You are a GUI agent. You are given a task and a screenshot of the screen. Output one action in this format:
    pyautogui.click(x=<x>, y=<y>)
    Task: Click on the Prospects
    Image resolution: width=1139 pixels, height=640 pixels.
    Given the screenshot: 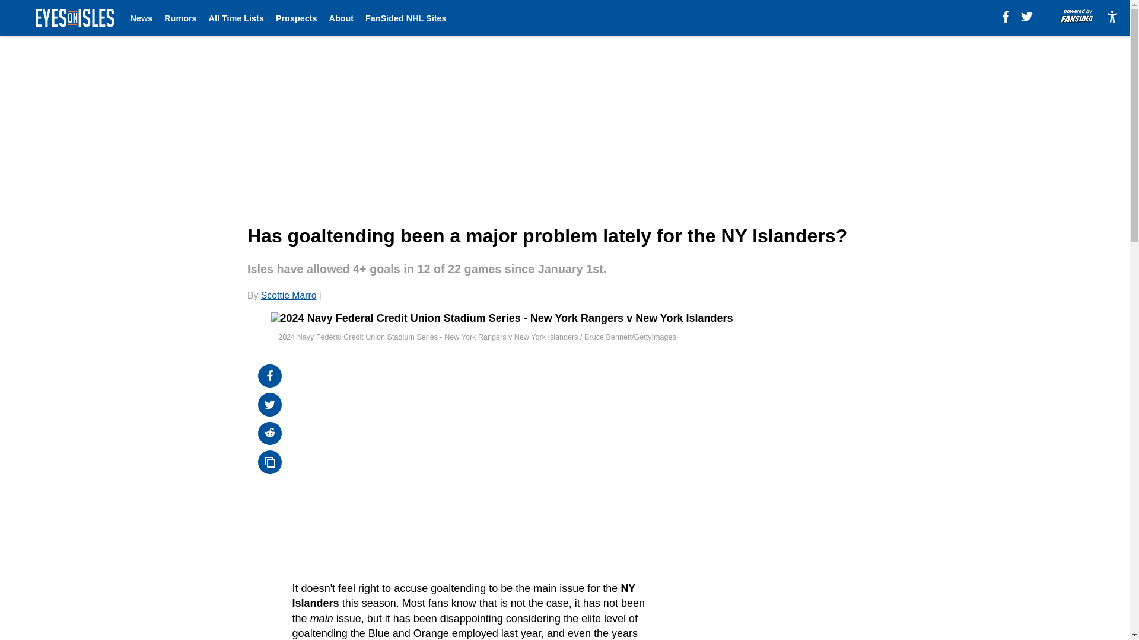 What is the action you would take?
    pyautogui.click(x=297, y=18)
    